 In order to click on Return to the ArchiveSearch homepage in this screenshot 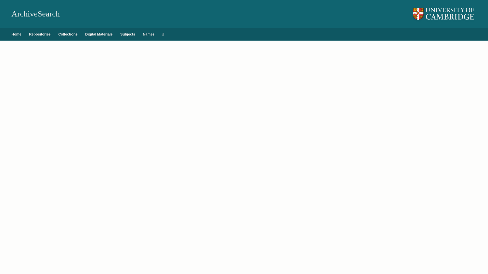, I will do `click(35, 14)`.